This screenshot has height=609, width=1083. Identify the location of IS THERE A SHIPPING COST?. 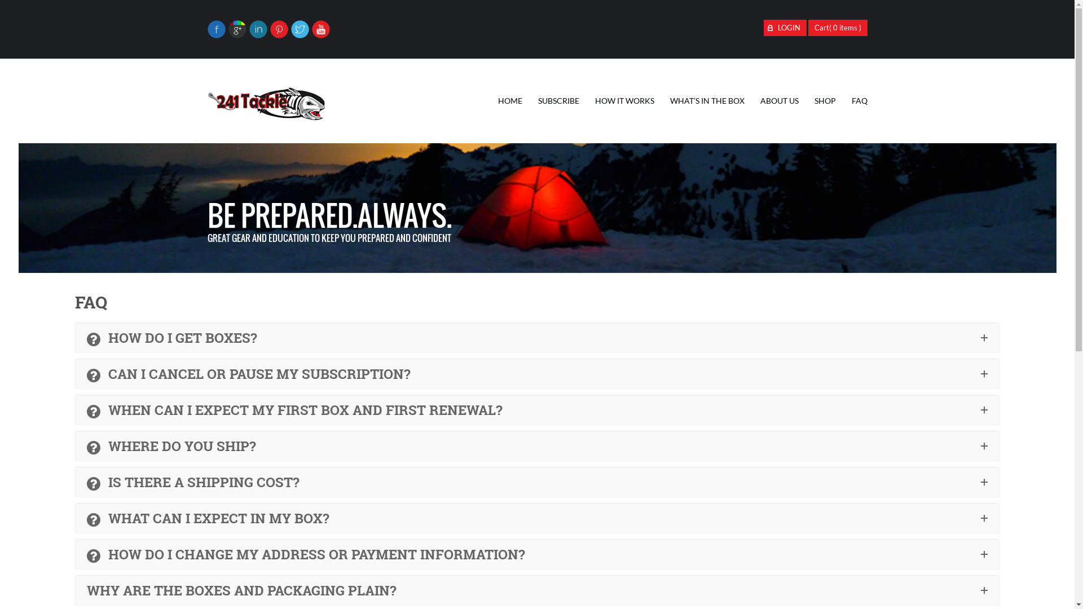
(537, 482).